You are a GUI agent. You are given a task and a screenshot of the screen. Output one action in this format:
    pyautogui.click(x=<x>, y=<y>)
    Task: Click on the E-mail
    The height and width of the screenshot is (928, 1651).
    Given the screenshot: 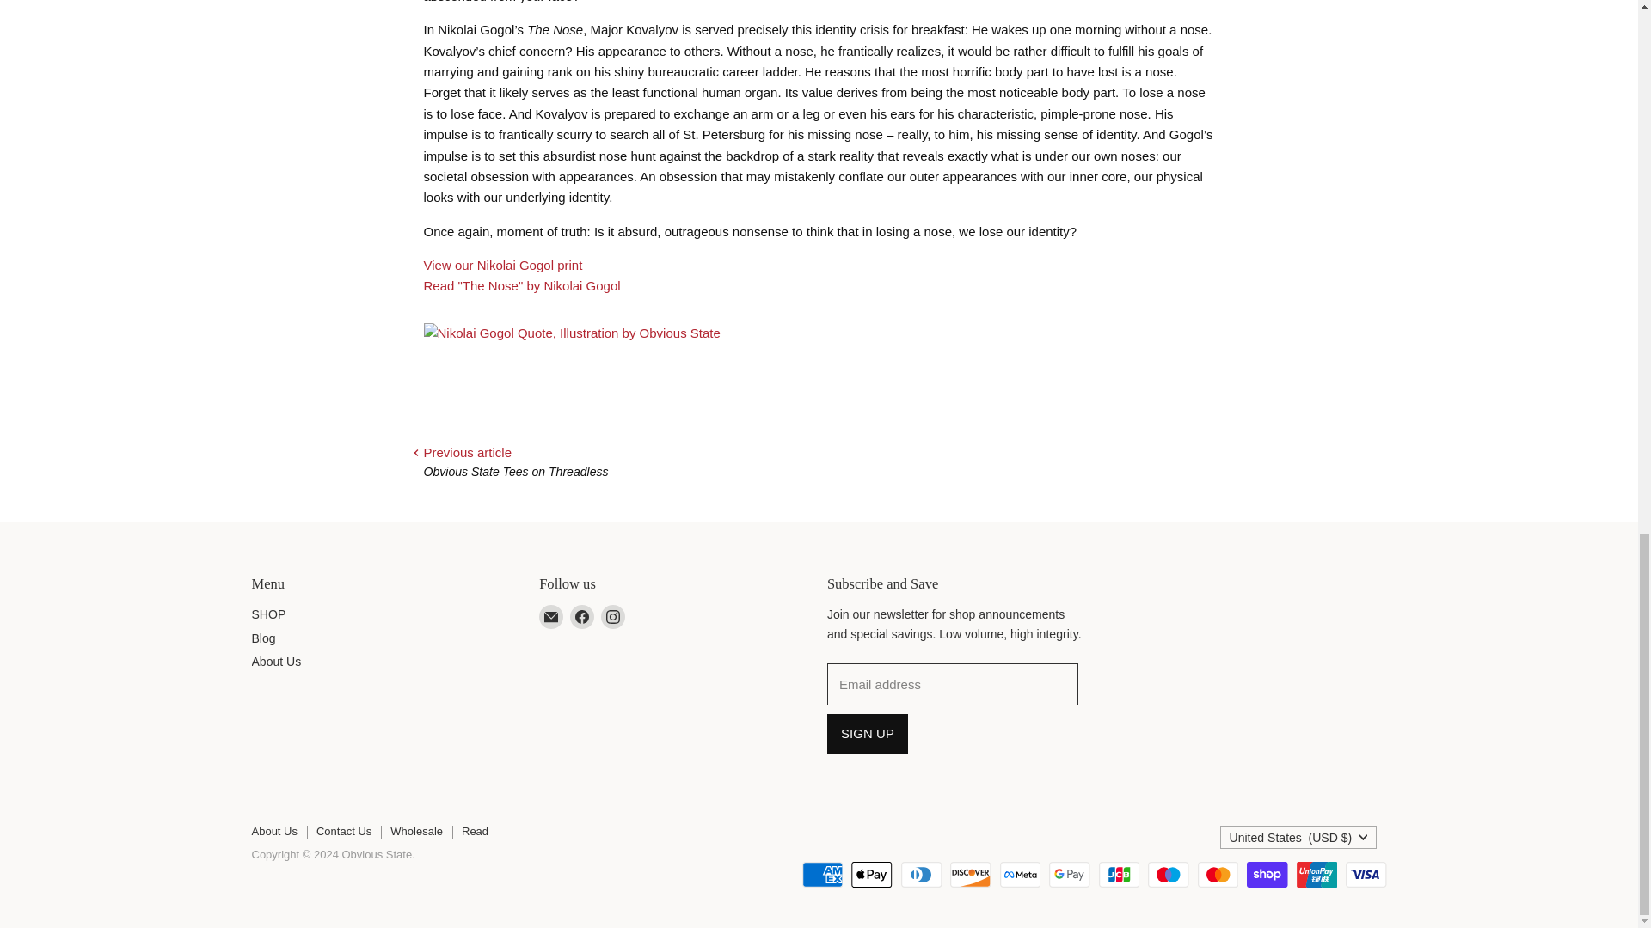 What is the action you would take?
    pyautogui.click(x=550, y=616)
    